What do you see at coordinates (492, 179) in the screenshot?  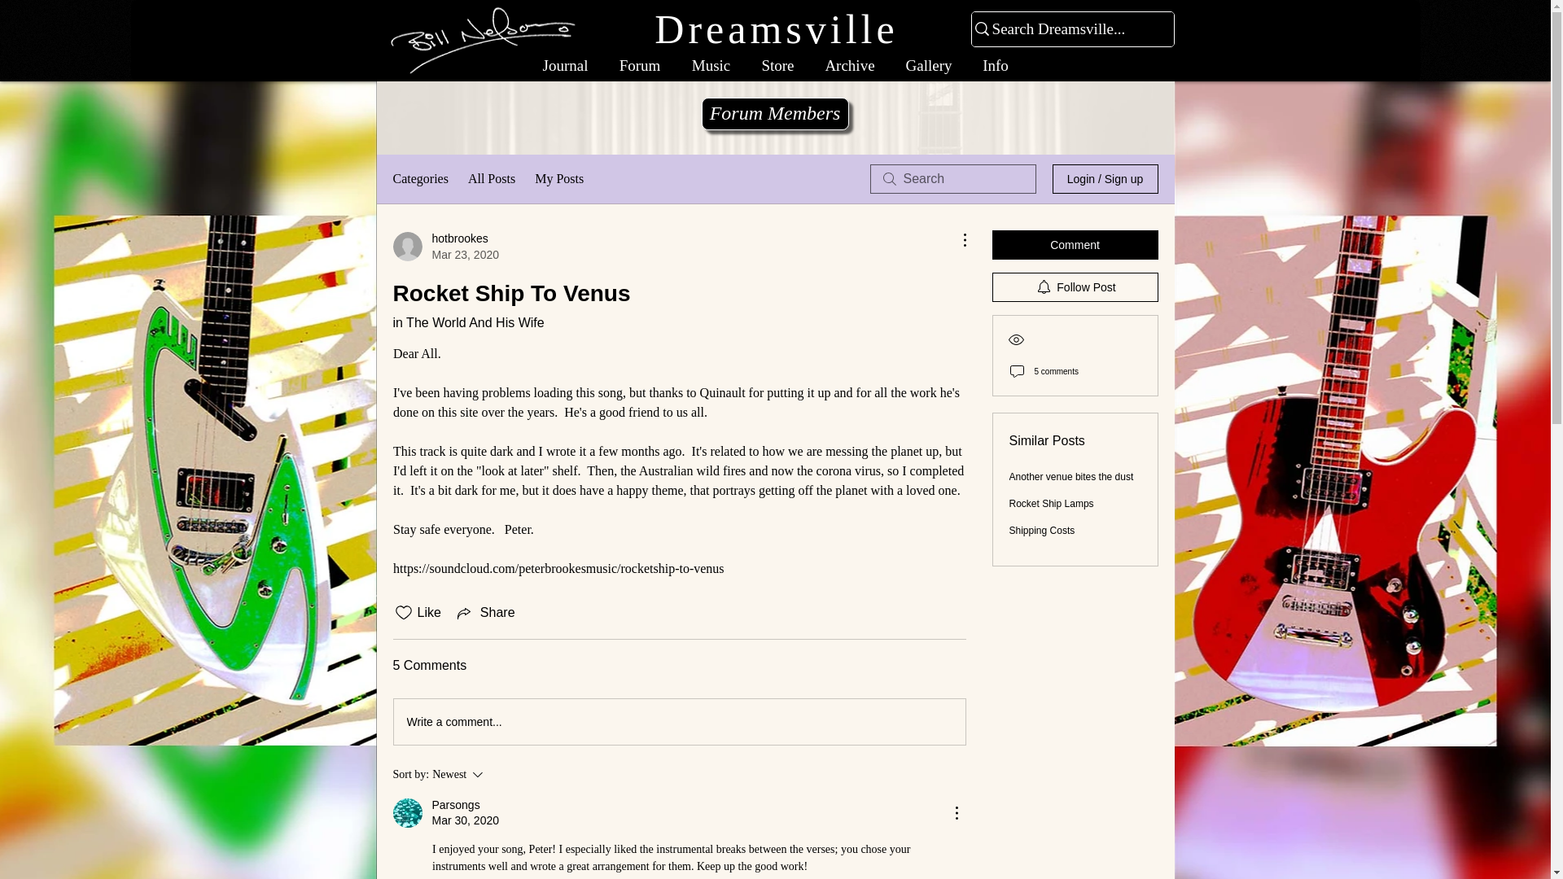 I see `All Posts` at bounding box center [492, 179].